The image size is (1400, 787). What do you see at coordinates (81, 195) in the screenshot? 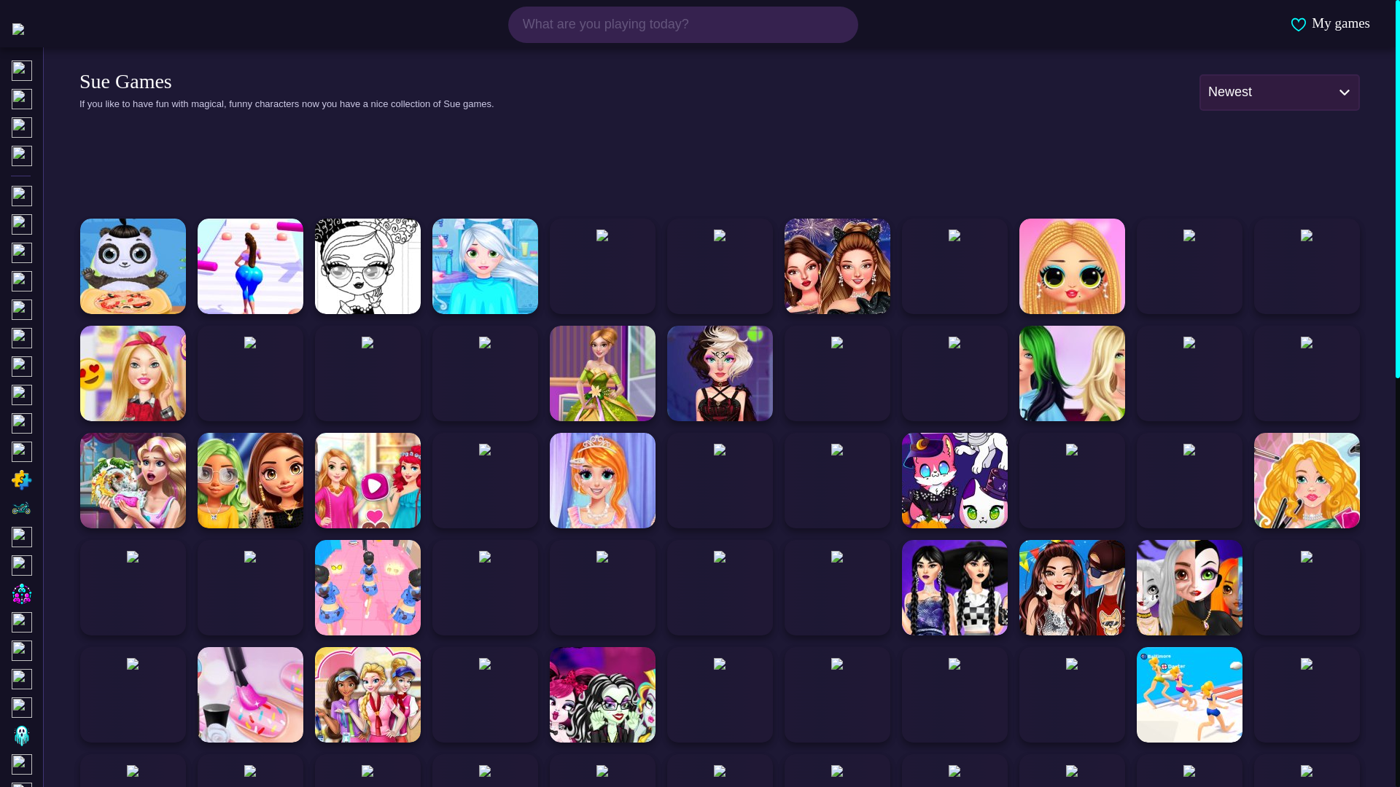
I see `Girl` at bounding box center [81, 195].